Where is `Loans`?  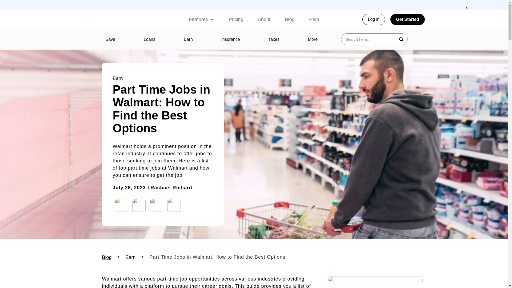
Loans is located at coordinates (149, 39).